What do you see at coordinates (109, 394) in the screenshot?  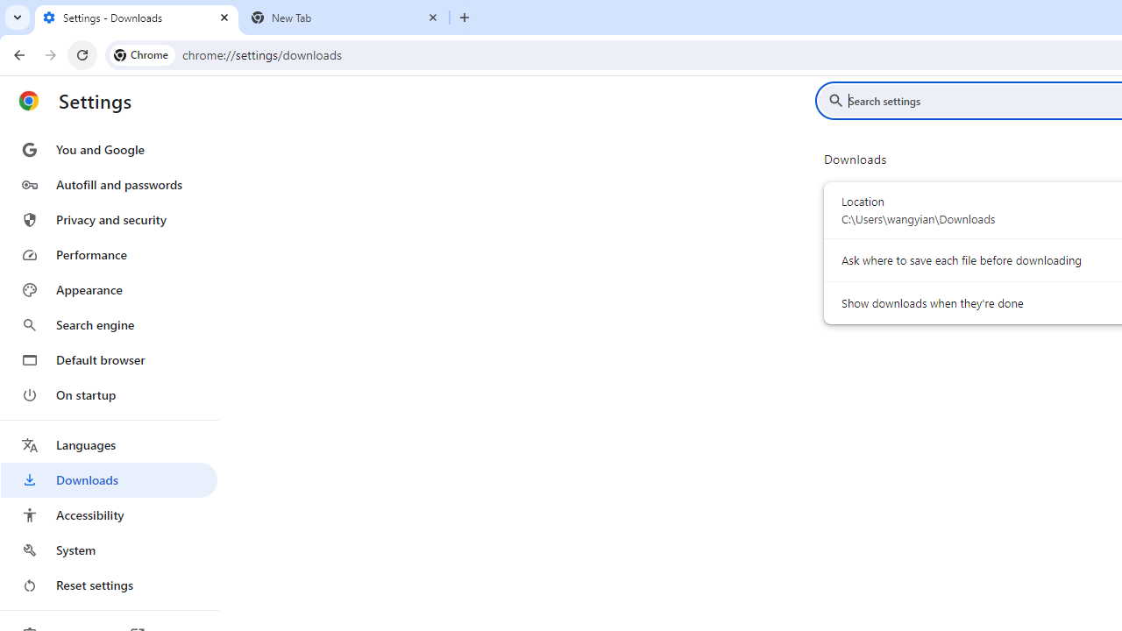 I see `On startup` at bounding box center [109, 394].